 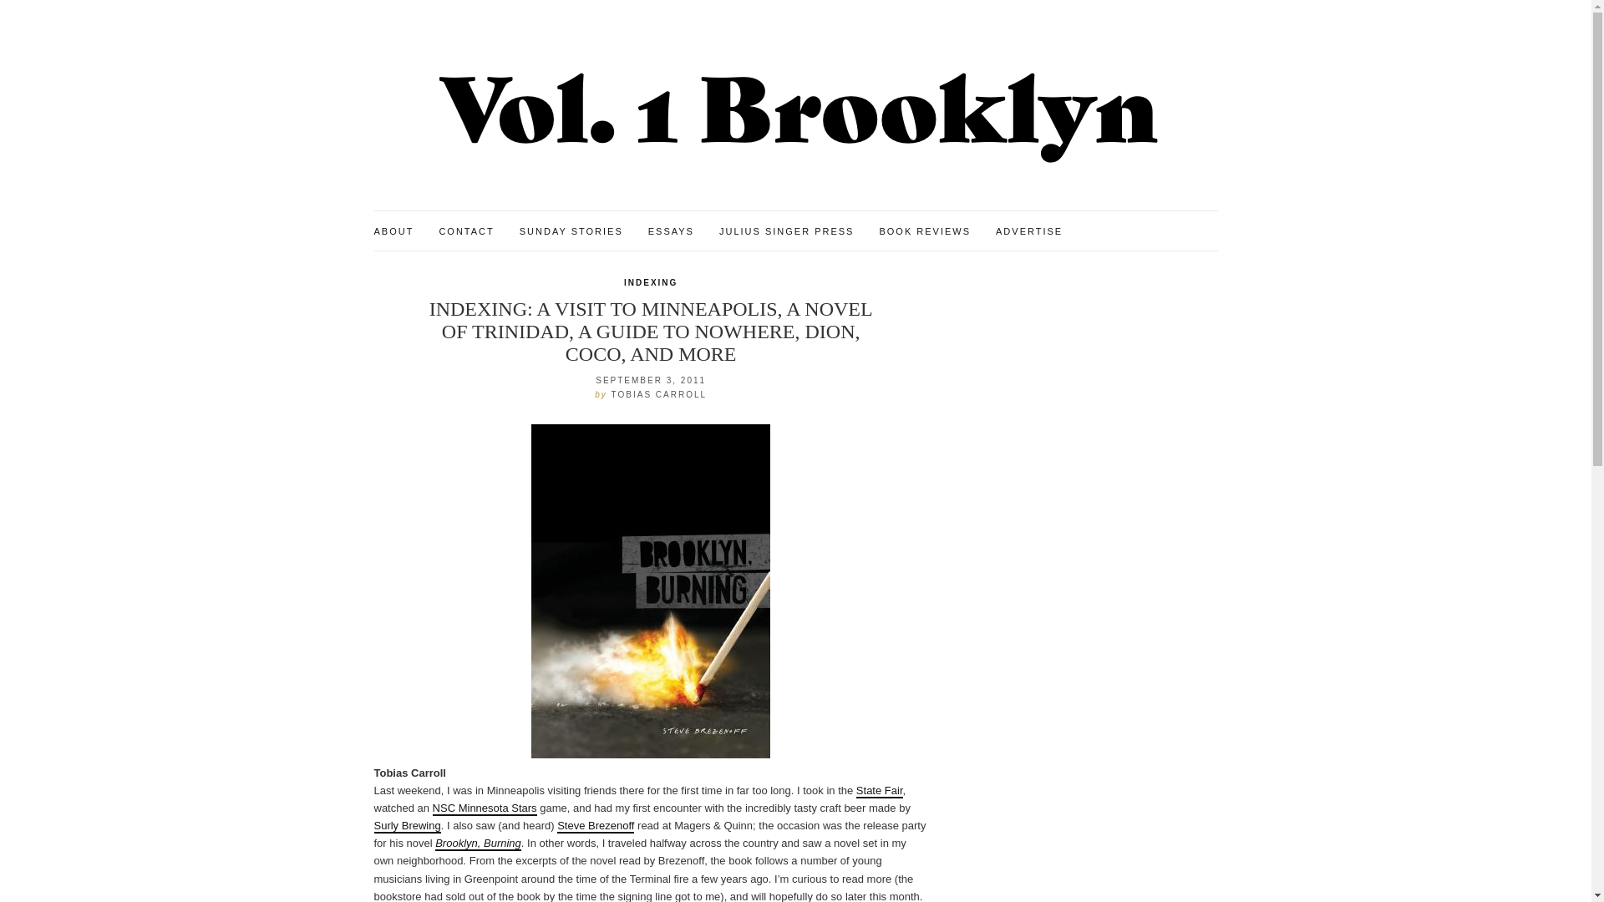 I want to click on Steve Brezenoff, so click(x=595, y=825).